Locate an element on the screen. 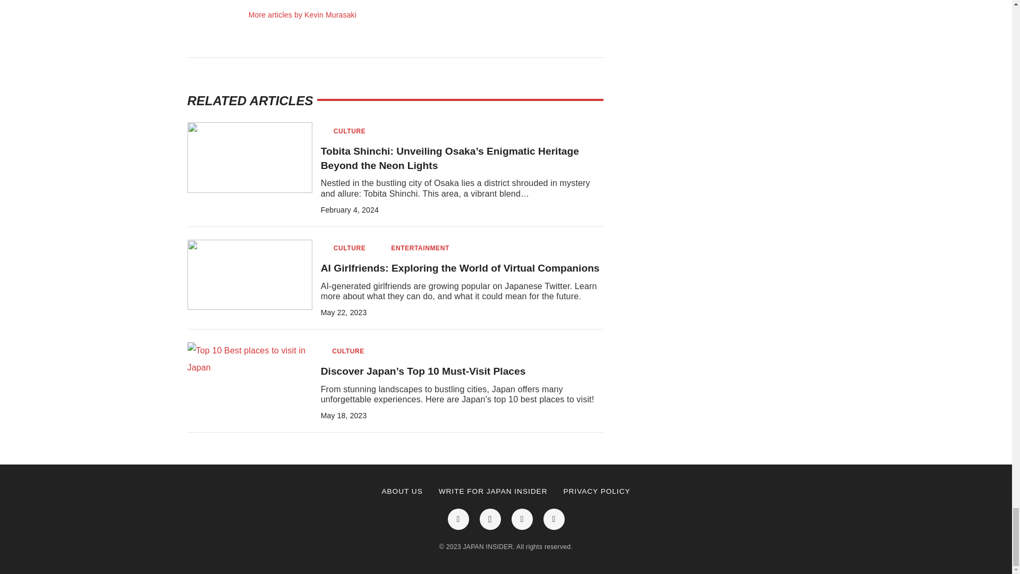 This screenshot has height=574, width=1020. Twitter is located at coordinates (553, 519).